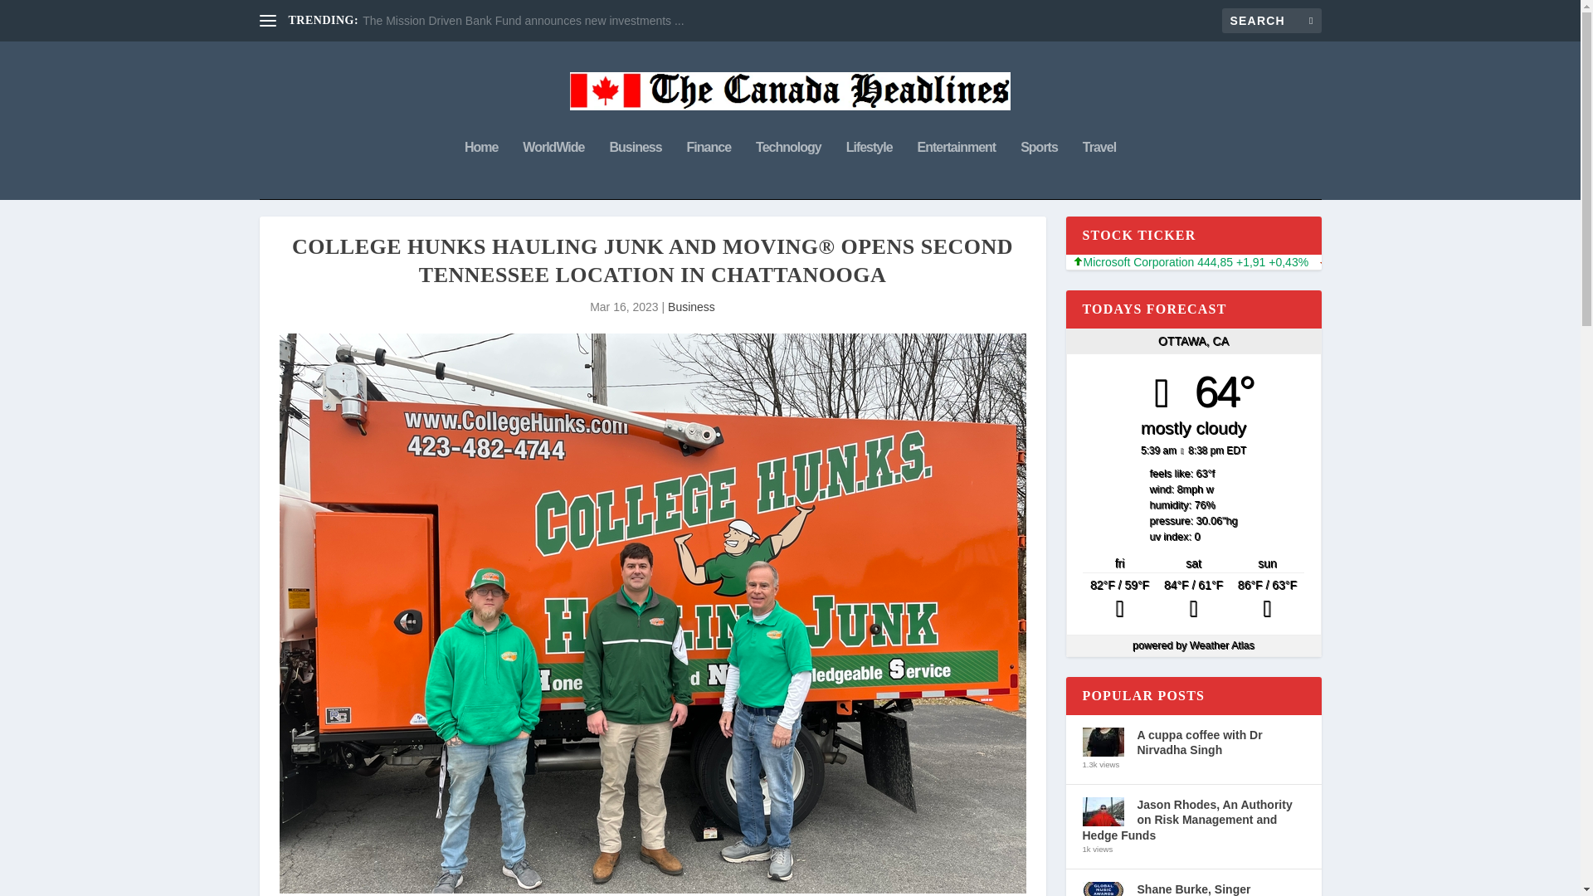 This screenshot has height=896, width=1593. What do you see at coordinates (1271, 20) in the screenshot?
I see `Search for:` at bounding box center [1271, 20].